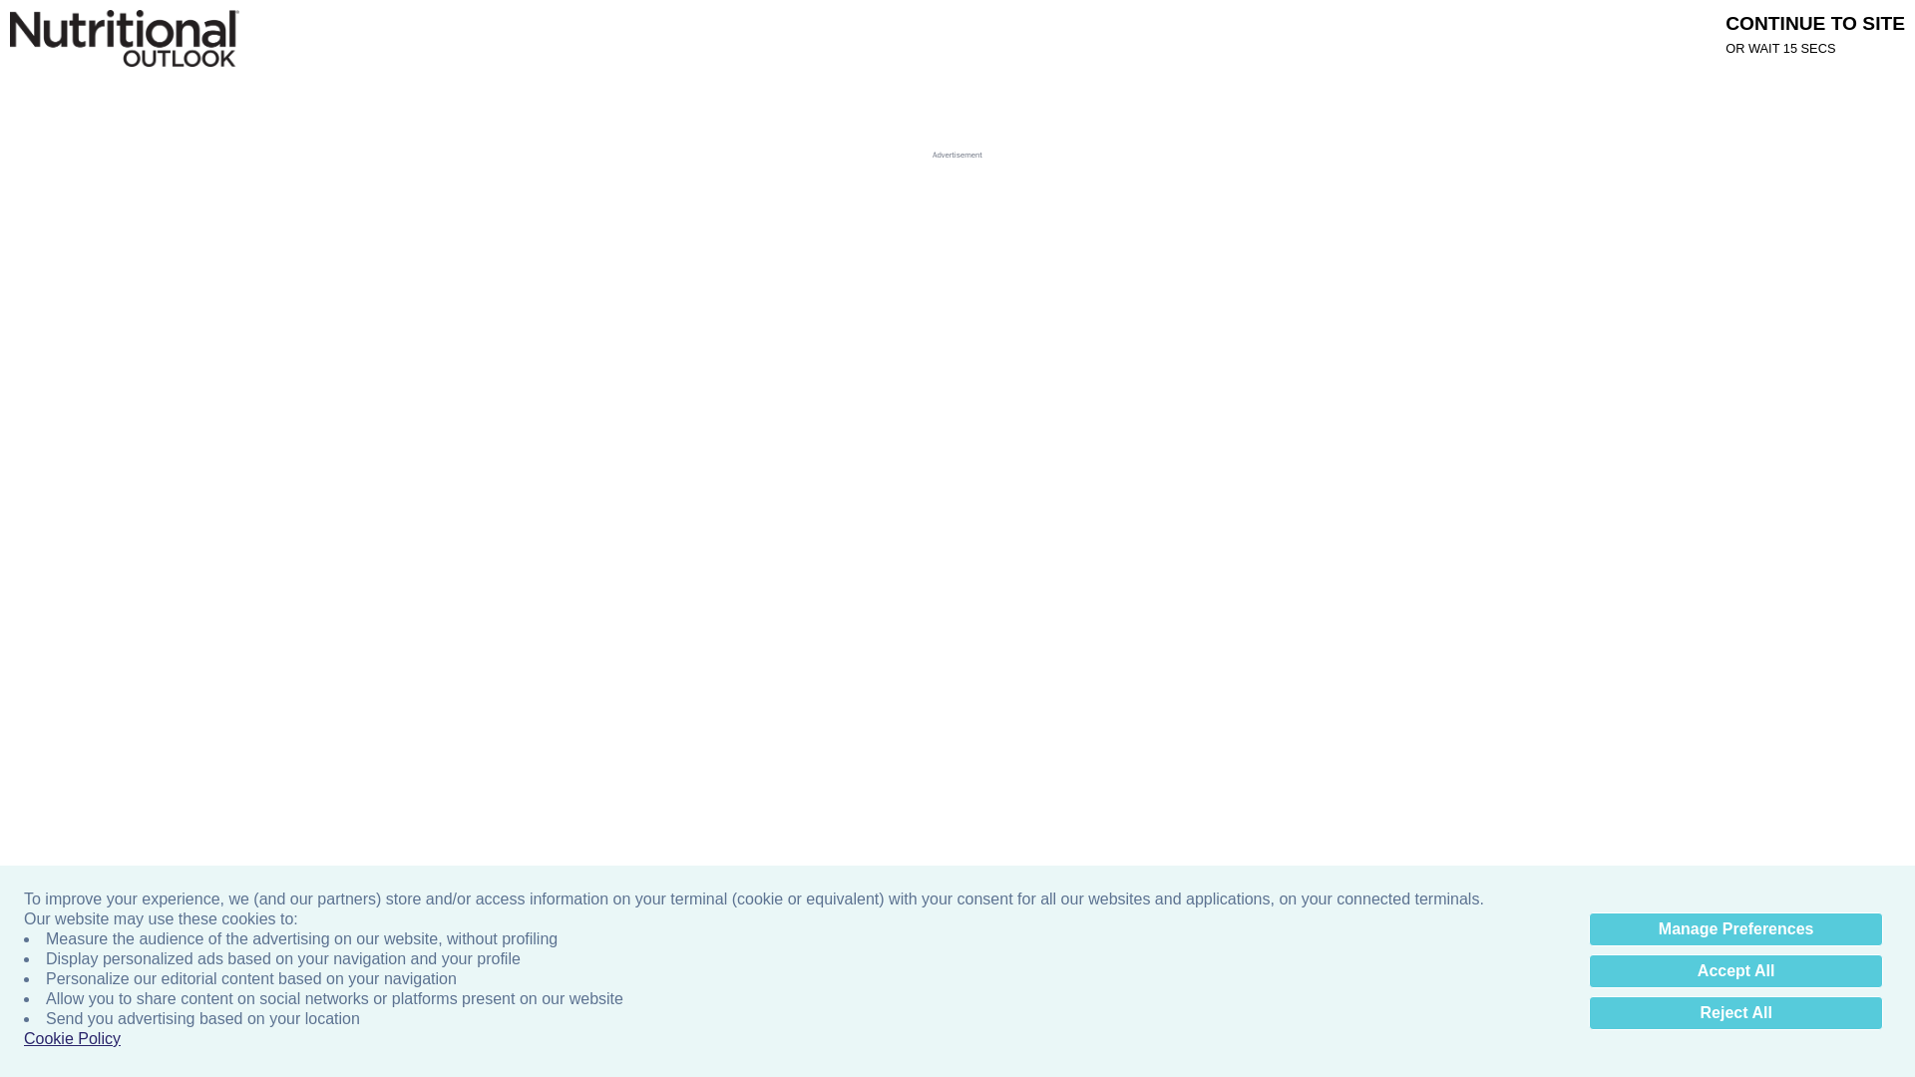 This screenshot has height=1077, width=1915. I want to click on Publications, so click(790, 32).